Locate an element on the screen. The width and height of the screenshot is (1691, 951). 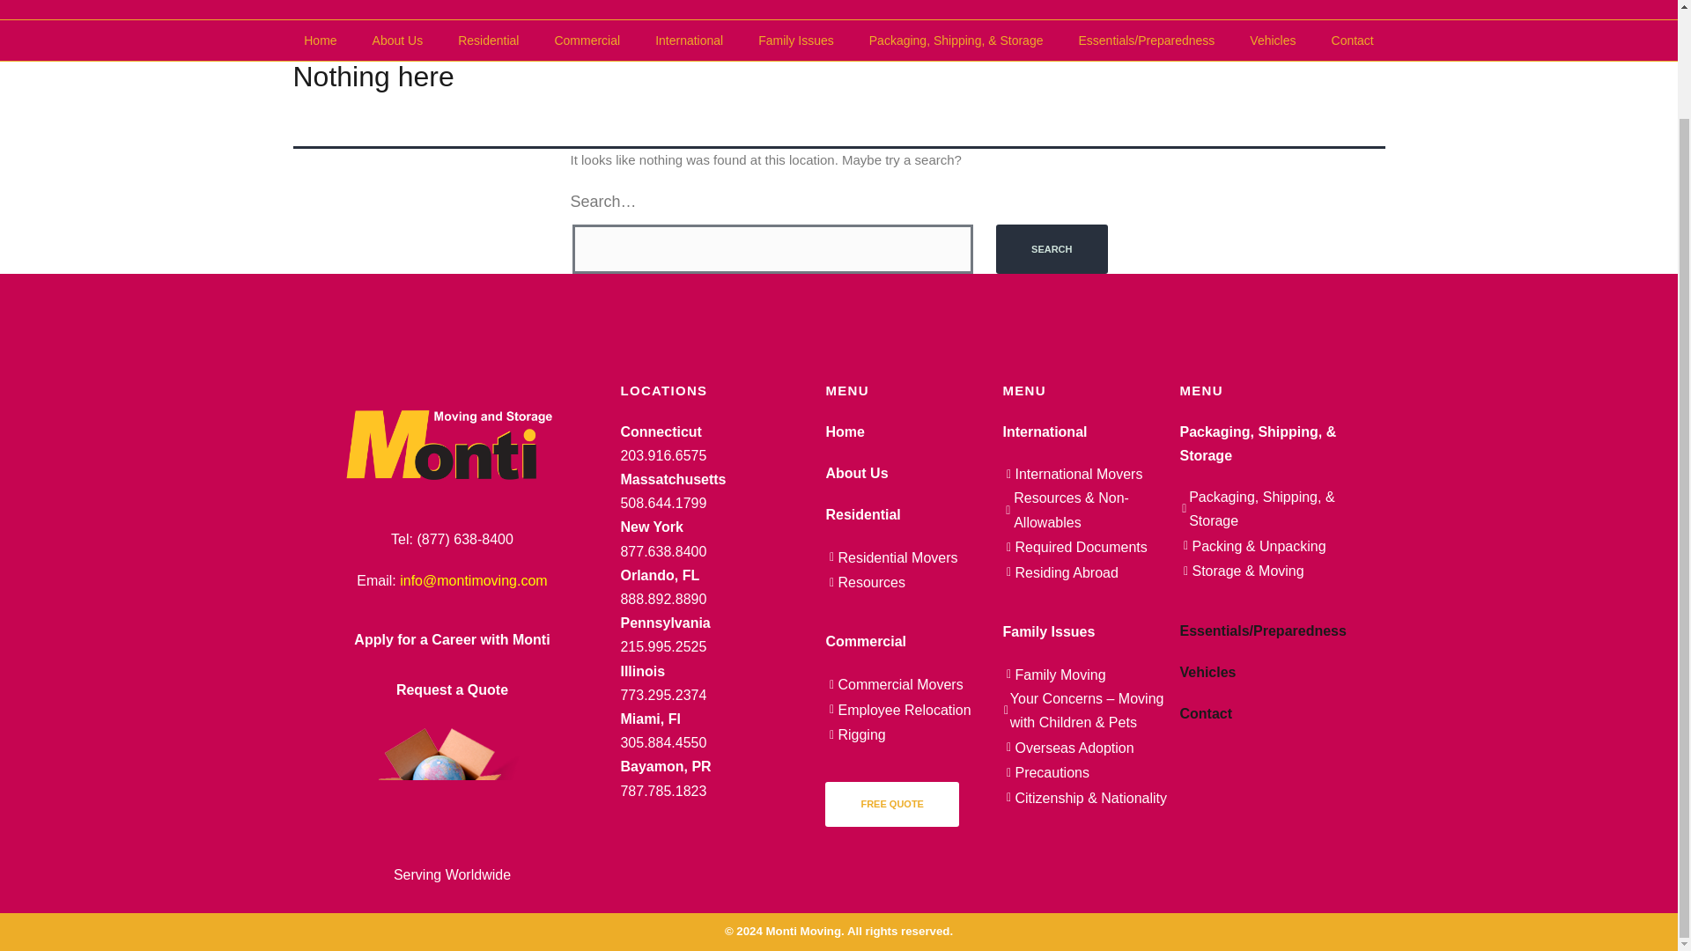
Residential is located at coordinates (488, 41).